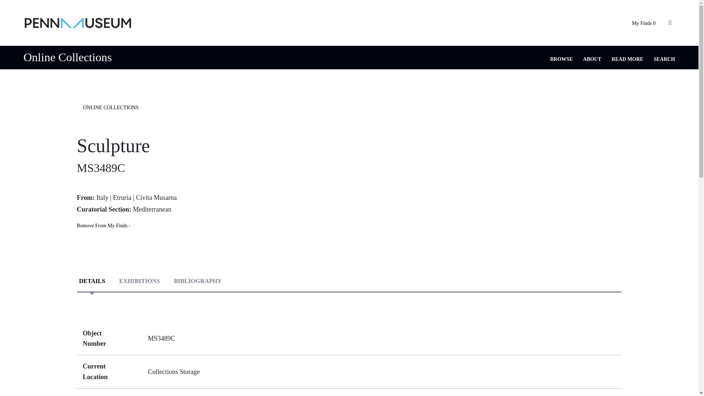  Describe the element at coordinates (562, 59) in the screenshot. I see `BROWSE` at that location.